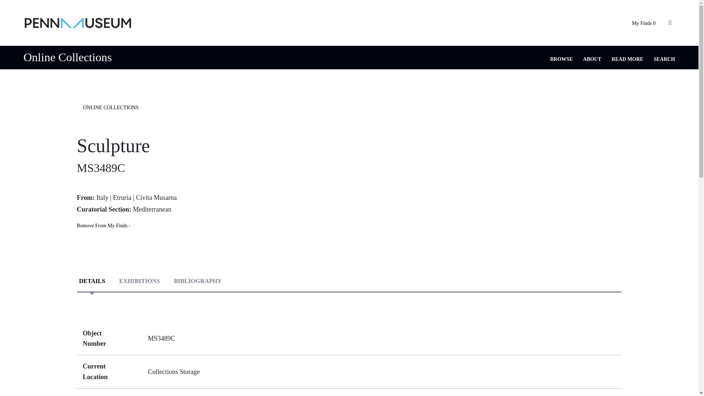  Describe the element at coordinates (562, 59) in the screenshot. I see `BROWSE` at that location.